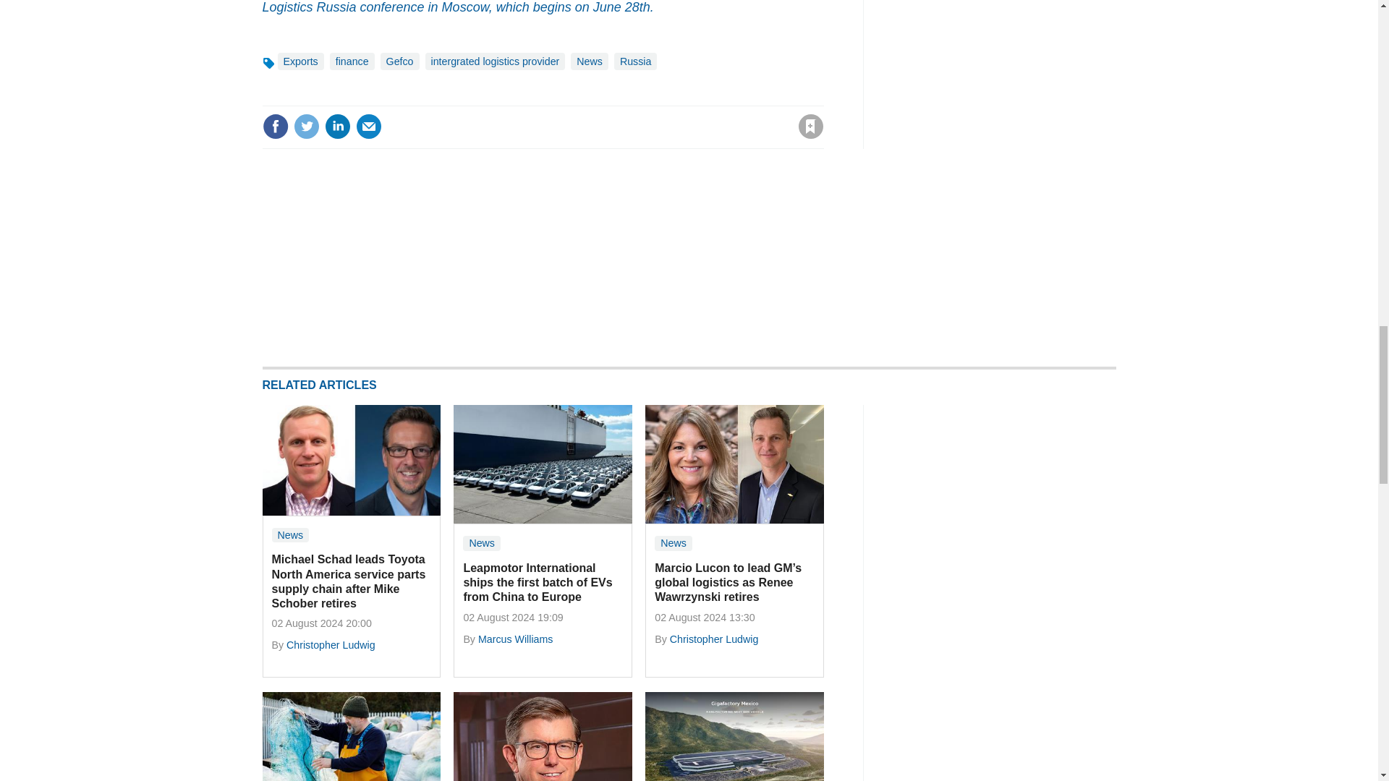 The width and height of the screenshot is (1389, 781). What do you see at coordinates (306, 126) in the screenshot?
I see `Share this on Twitter` at bounding box center [306, 126].